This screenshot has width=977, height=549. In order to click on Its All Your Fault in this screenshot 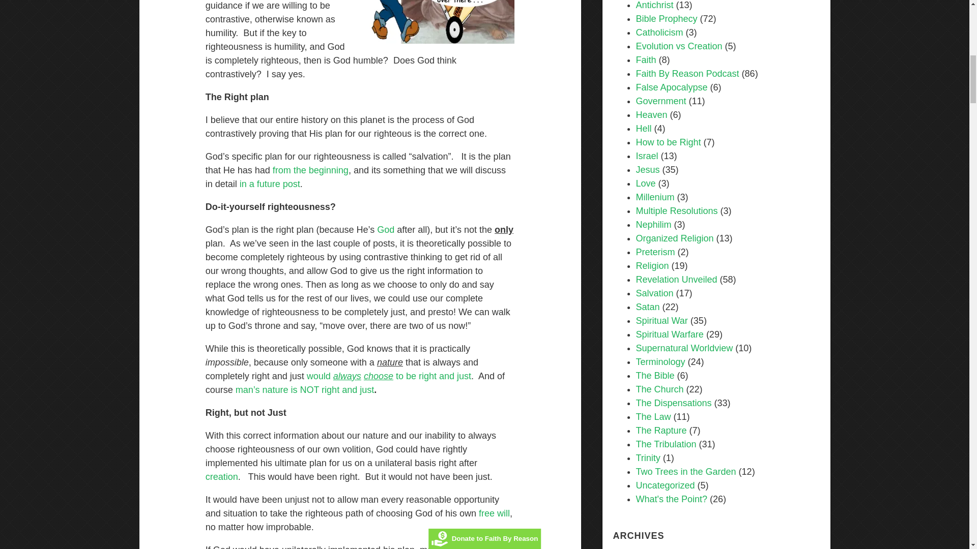, I will do `click(494, 513)`.